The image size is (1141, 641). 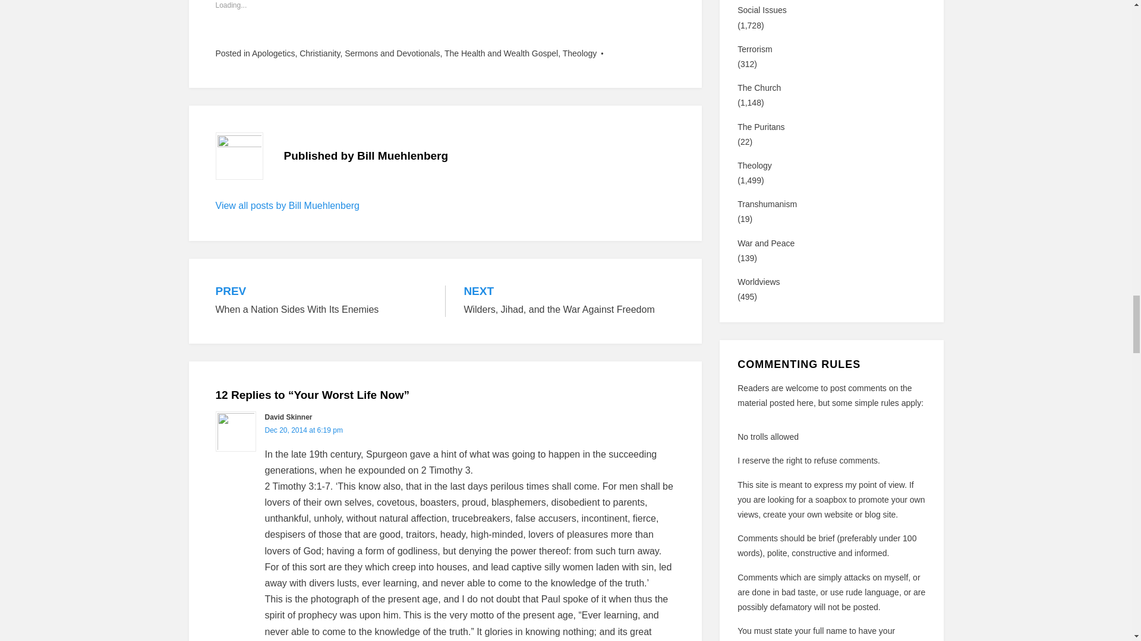 I want to click on Apologetics, so click(x=273, y=53).